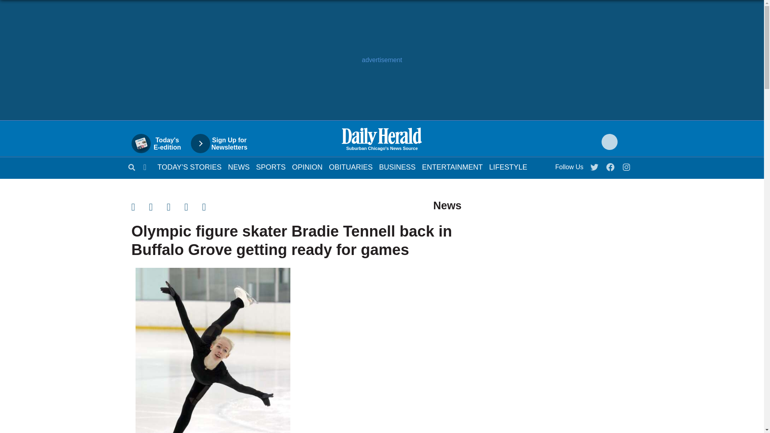 The height and width of the screenshot is (433, 770). What do you see at coordinates (397, 167) in the screenshot?
I see `Business` at bounding box center [397, 167].